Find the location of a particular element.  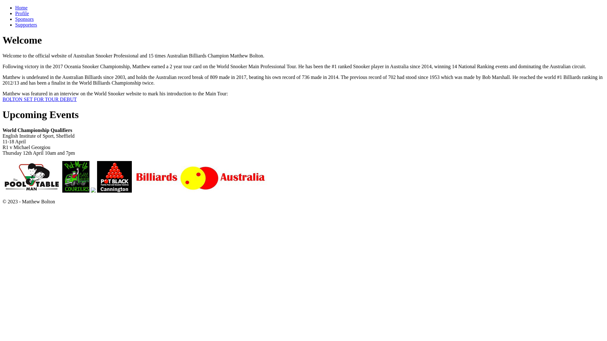

Sponsors is located at coordinates (25, 19).